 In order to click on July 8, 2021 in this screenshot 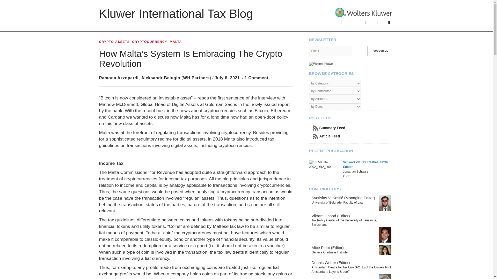, I will do `click(227, 78)`.